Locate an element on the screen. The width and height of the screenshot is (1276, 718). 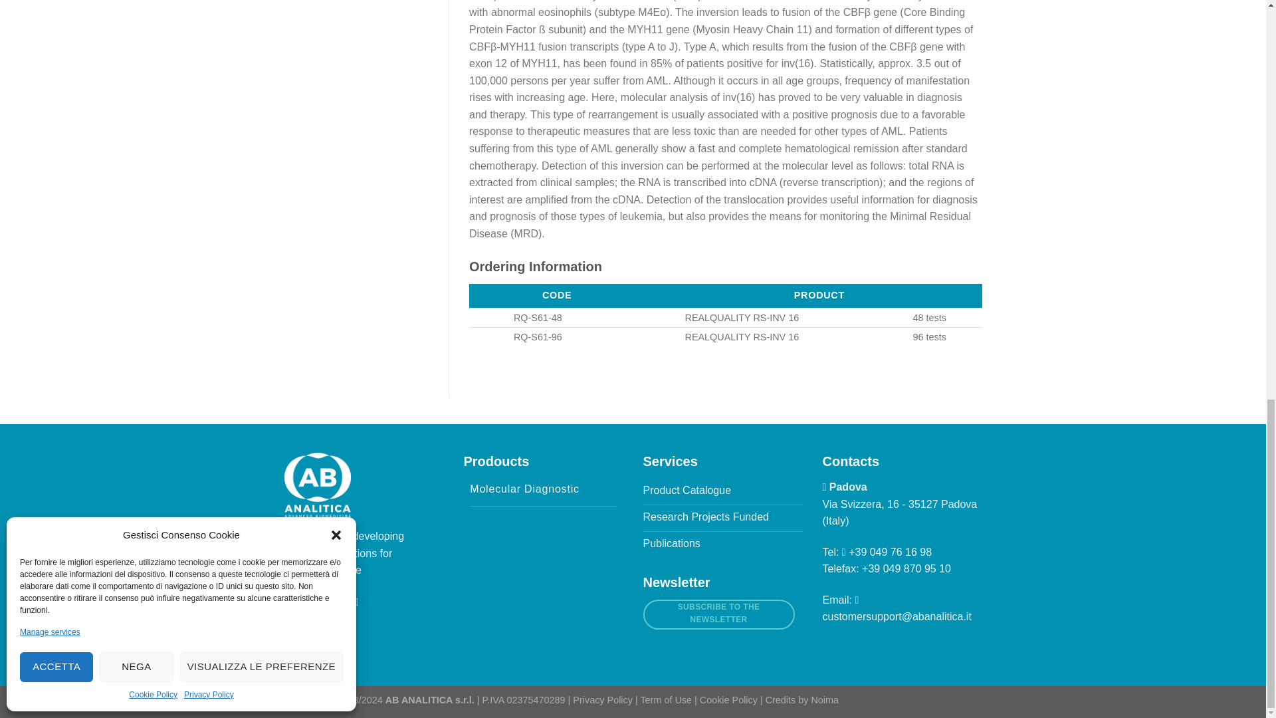
Follow on Facebook is located at coordinates (343, 601).